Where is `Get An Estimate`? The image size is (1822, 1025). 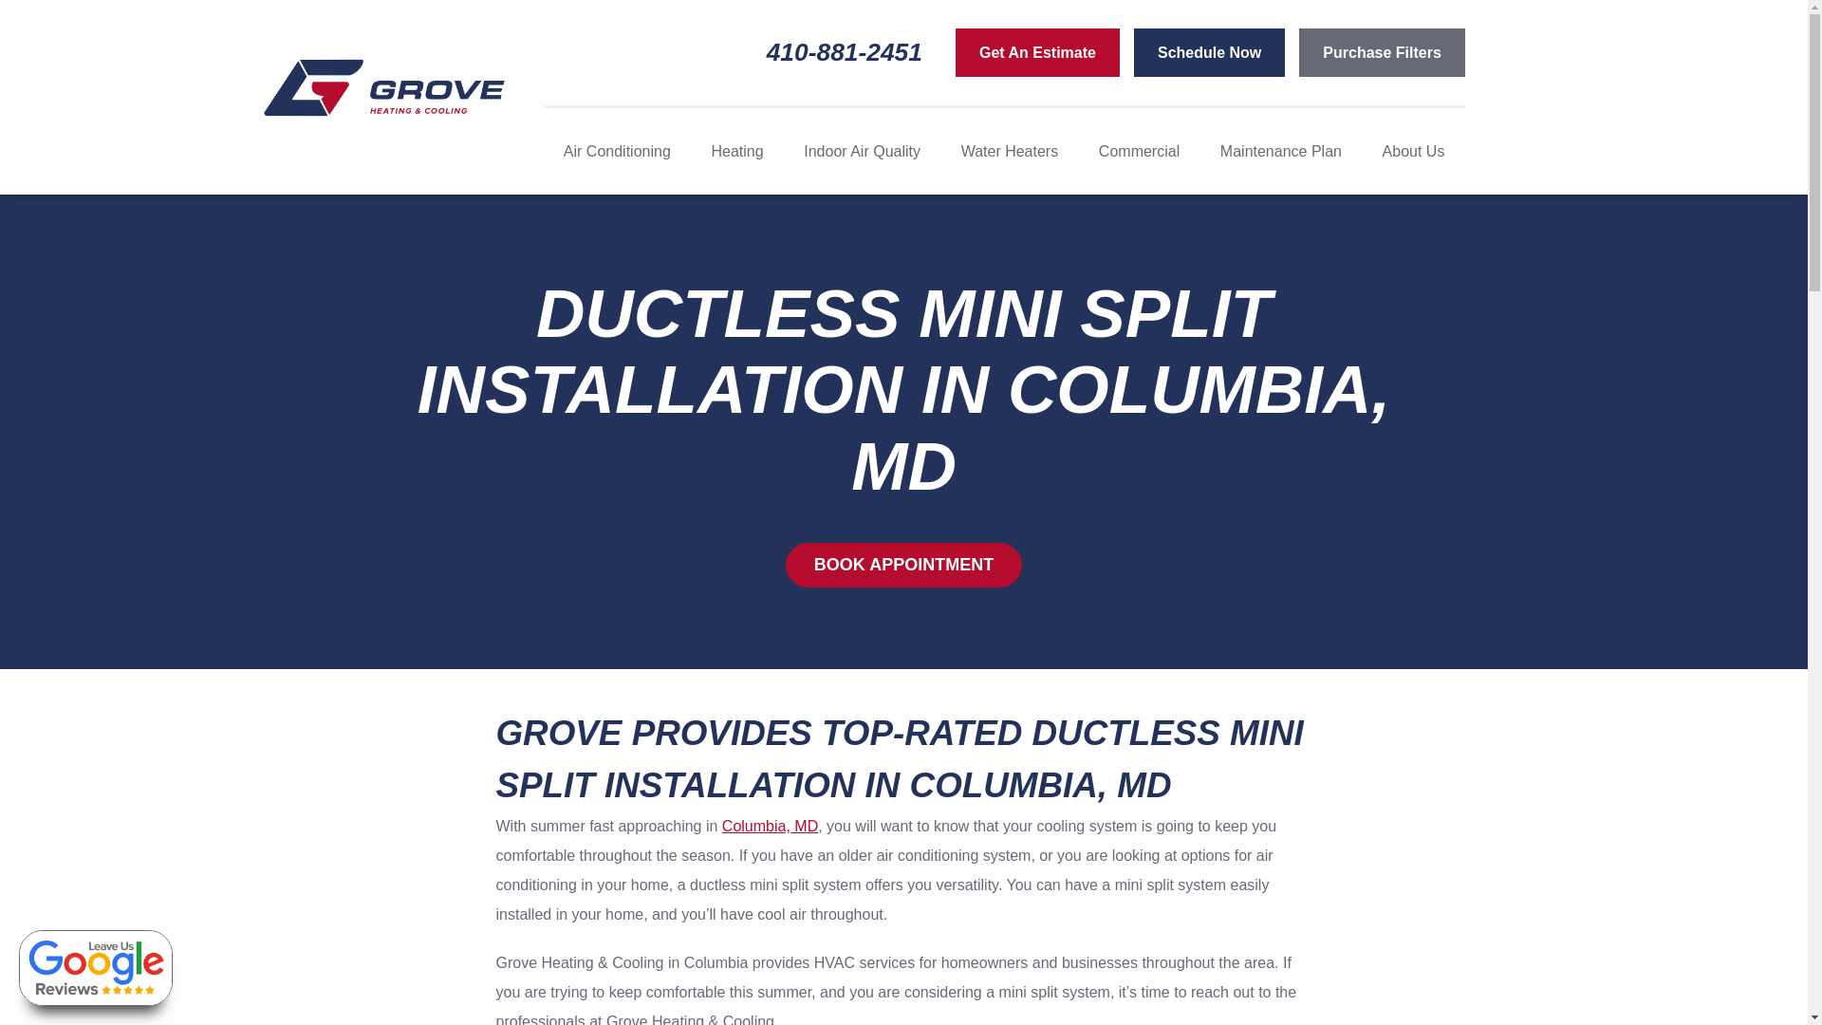
Get An Estimate is located at coordinates (1037, 53).